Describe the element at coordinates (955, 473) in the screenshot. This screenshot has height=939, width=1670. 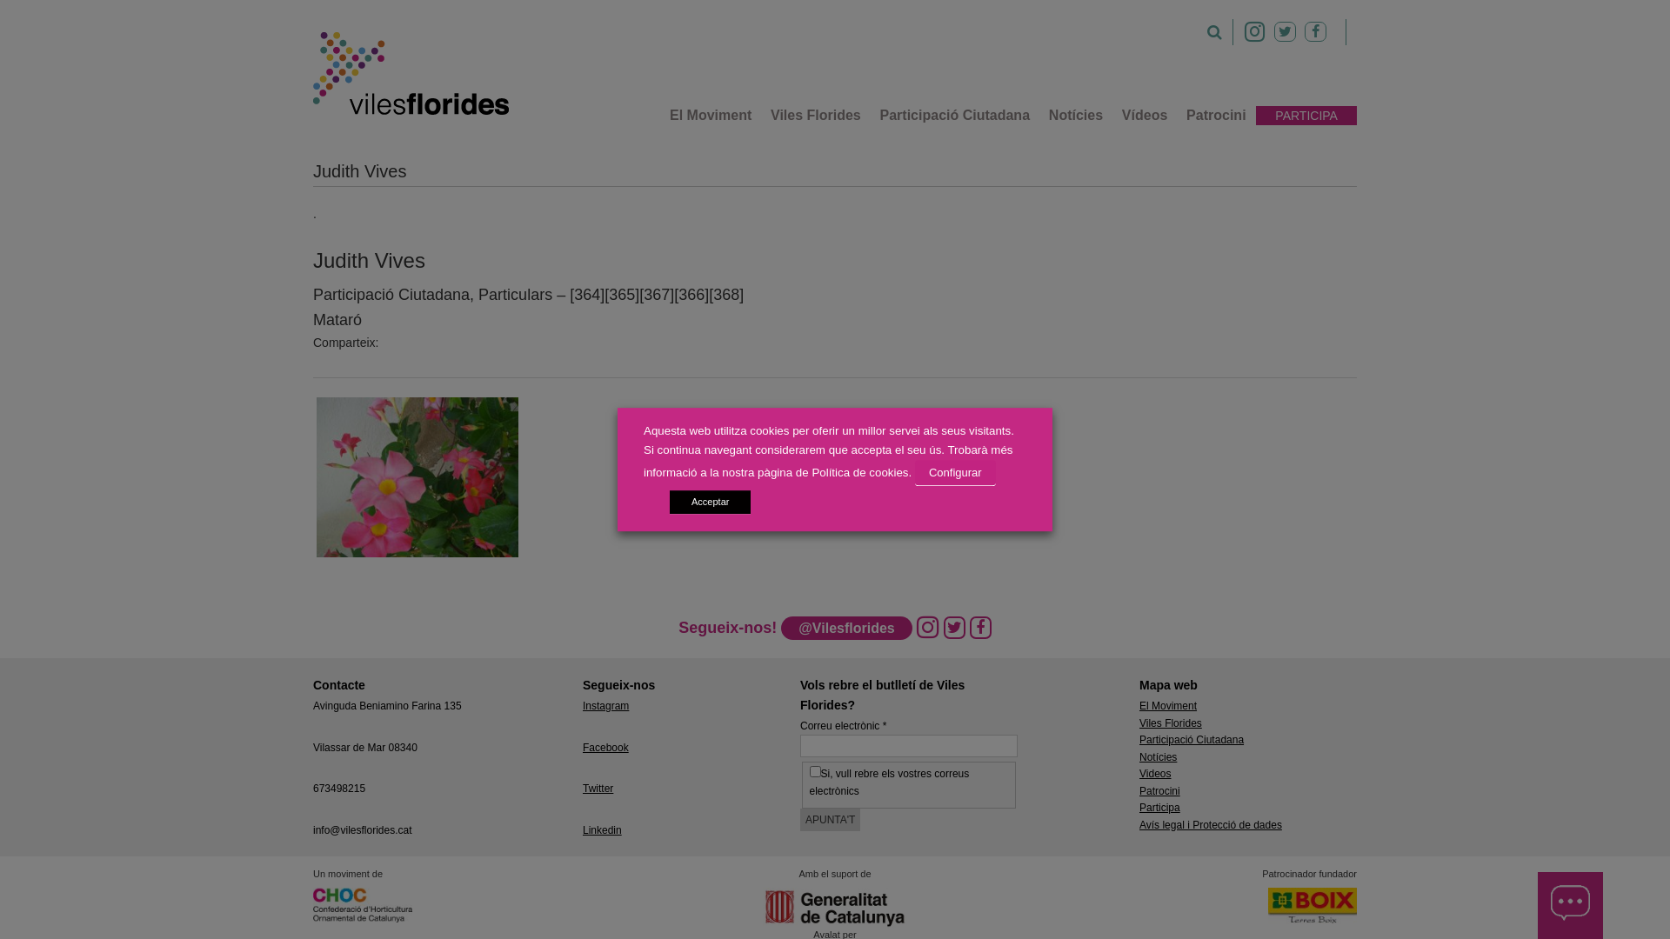
I see `Configurar` at that location.